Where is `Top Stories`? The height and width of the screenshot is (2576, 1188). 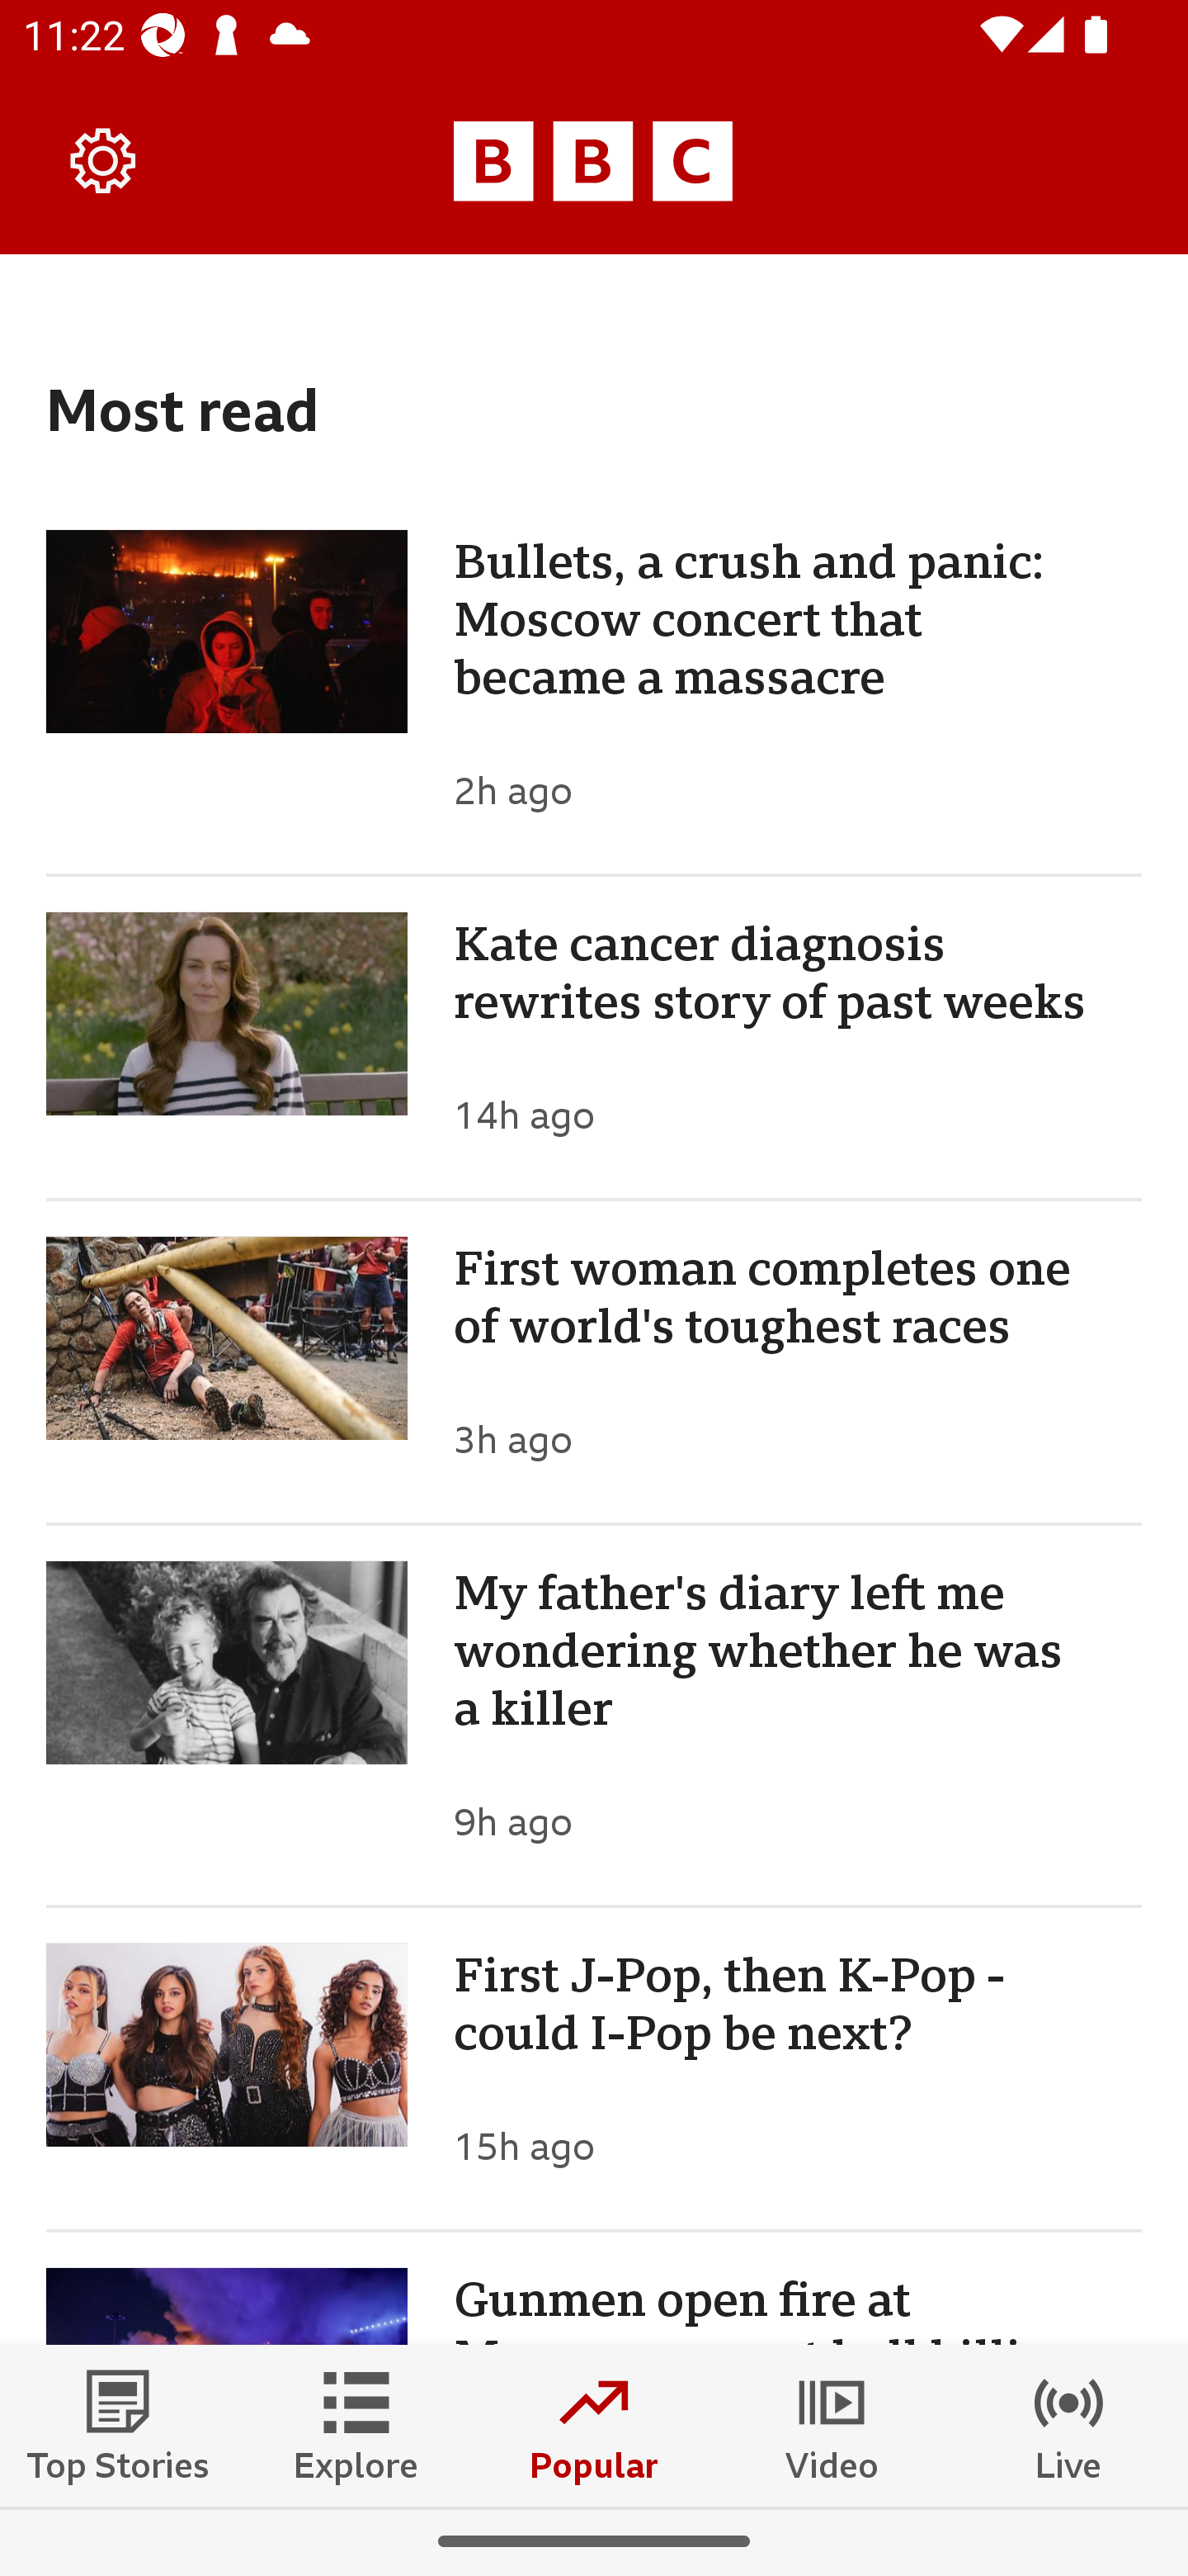 Top Stories is located at coordinates (119, 2425).